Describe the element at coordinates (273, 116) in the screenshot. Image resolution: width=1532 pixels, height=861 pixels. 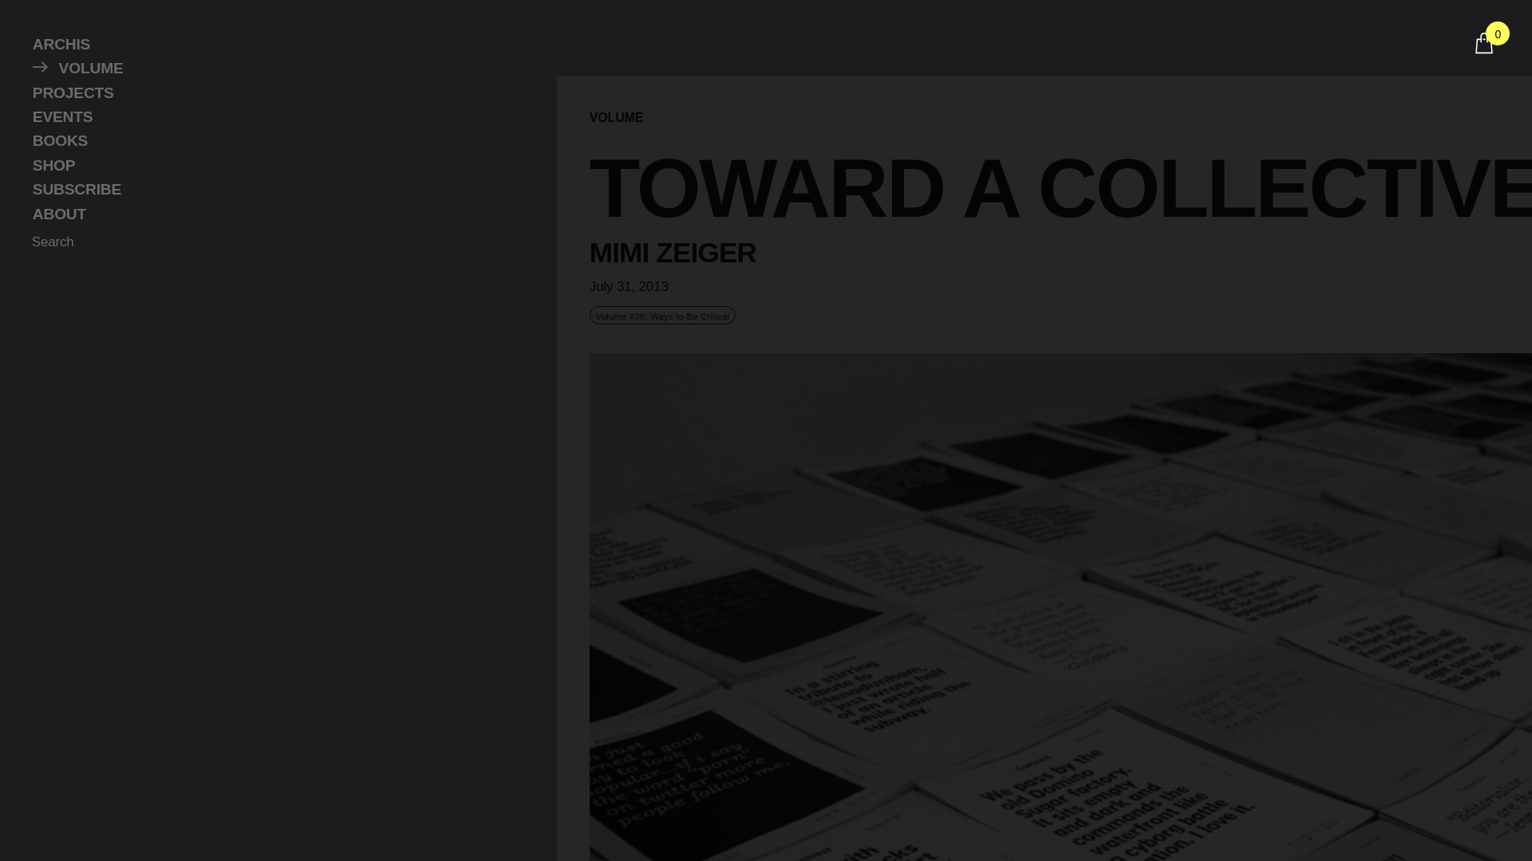
I see `EVENTS` at that location.